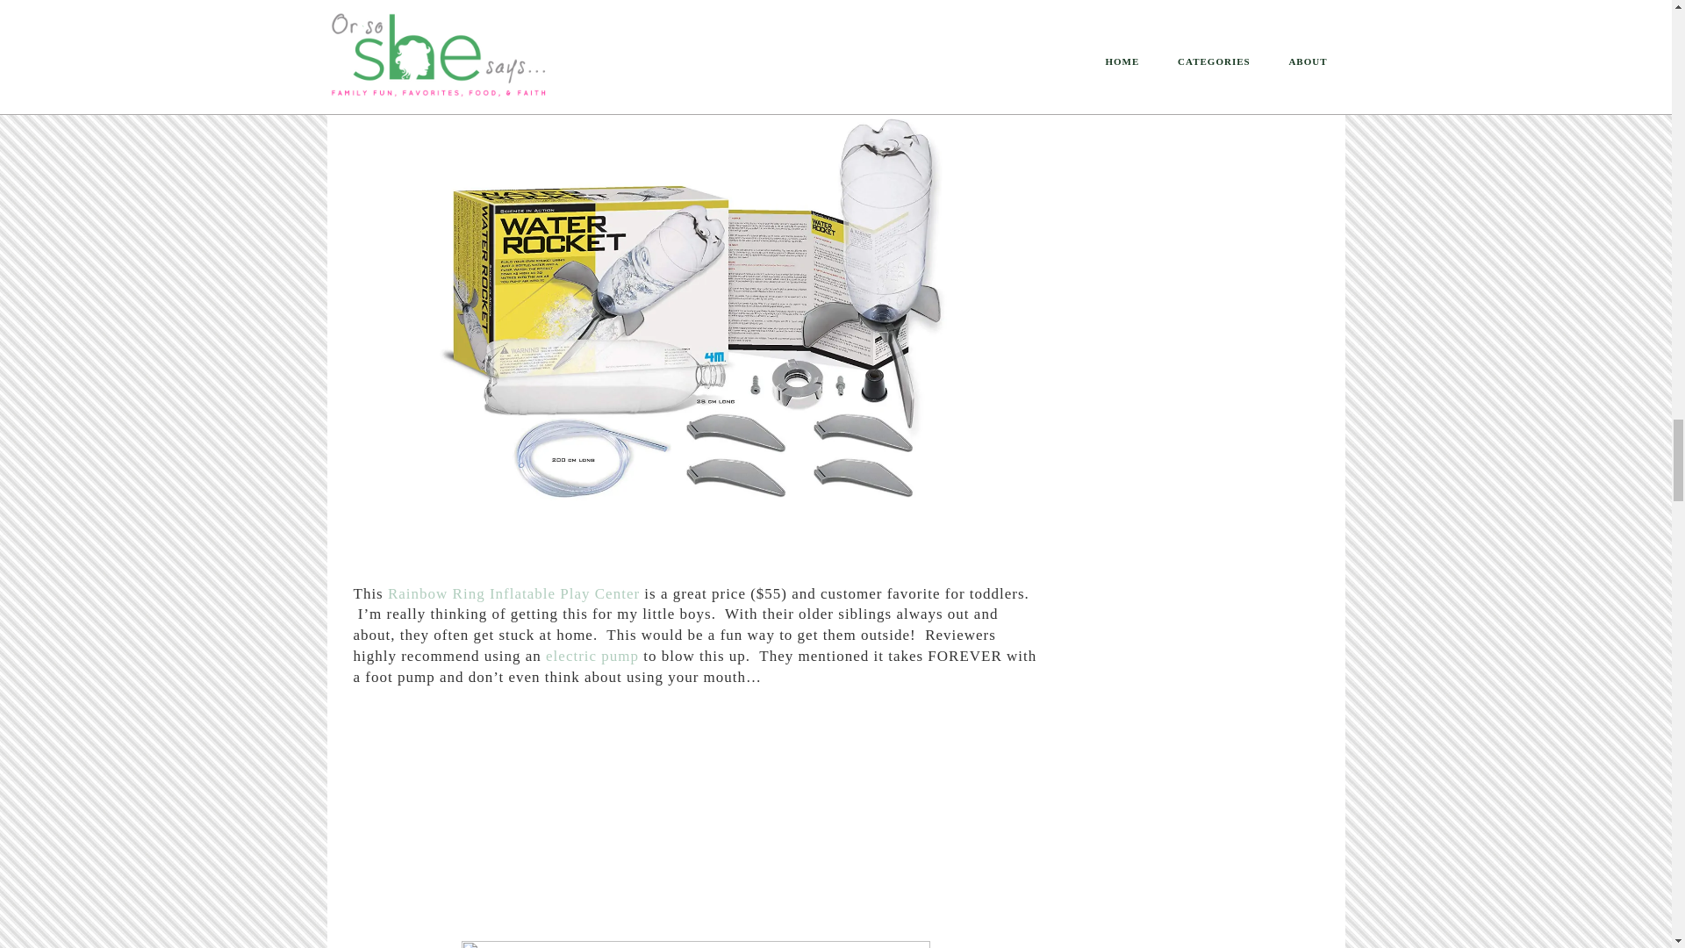 The image size is (1685, 948). What do you see at coordinates (592, 656) in the screenshot?
I see `electric pump` at bounding box center [592, 656].